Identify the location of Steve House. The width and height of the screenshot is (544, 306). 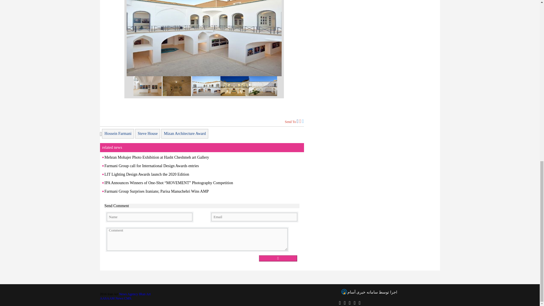
(147, 134).